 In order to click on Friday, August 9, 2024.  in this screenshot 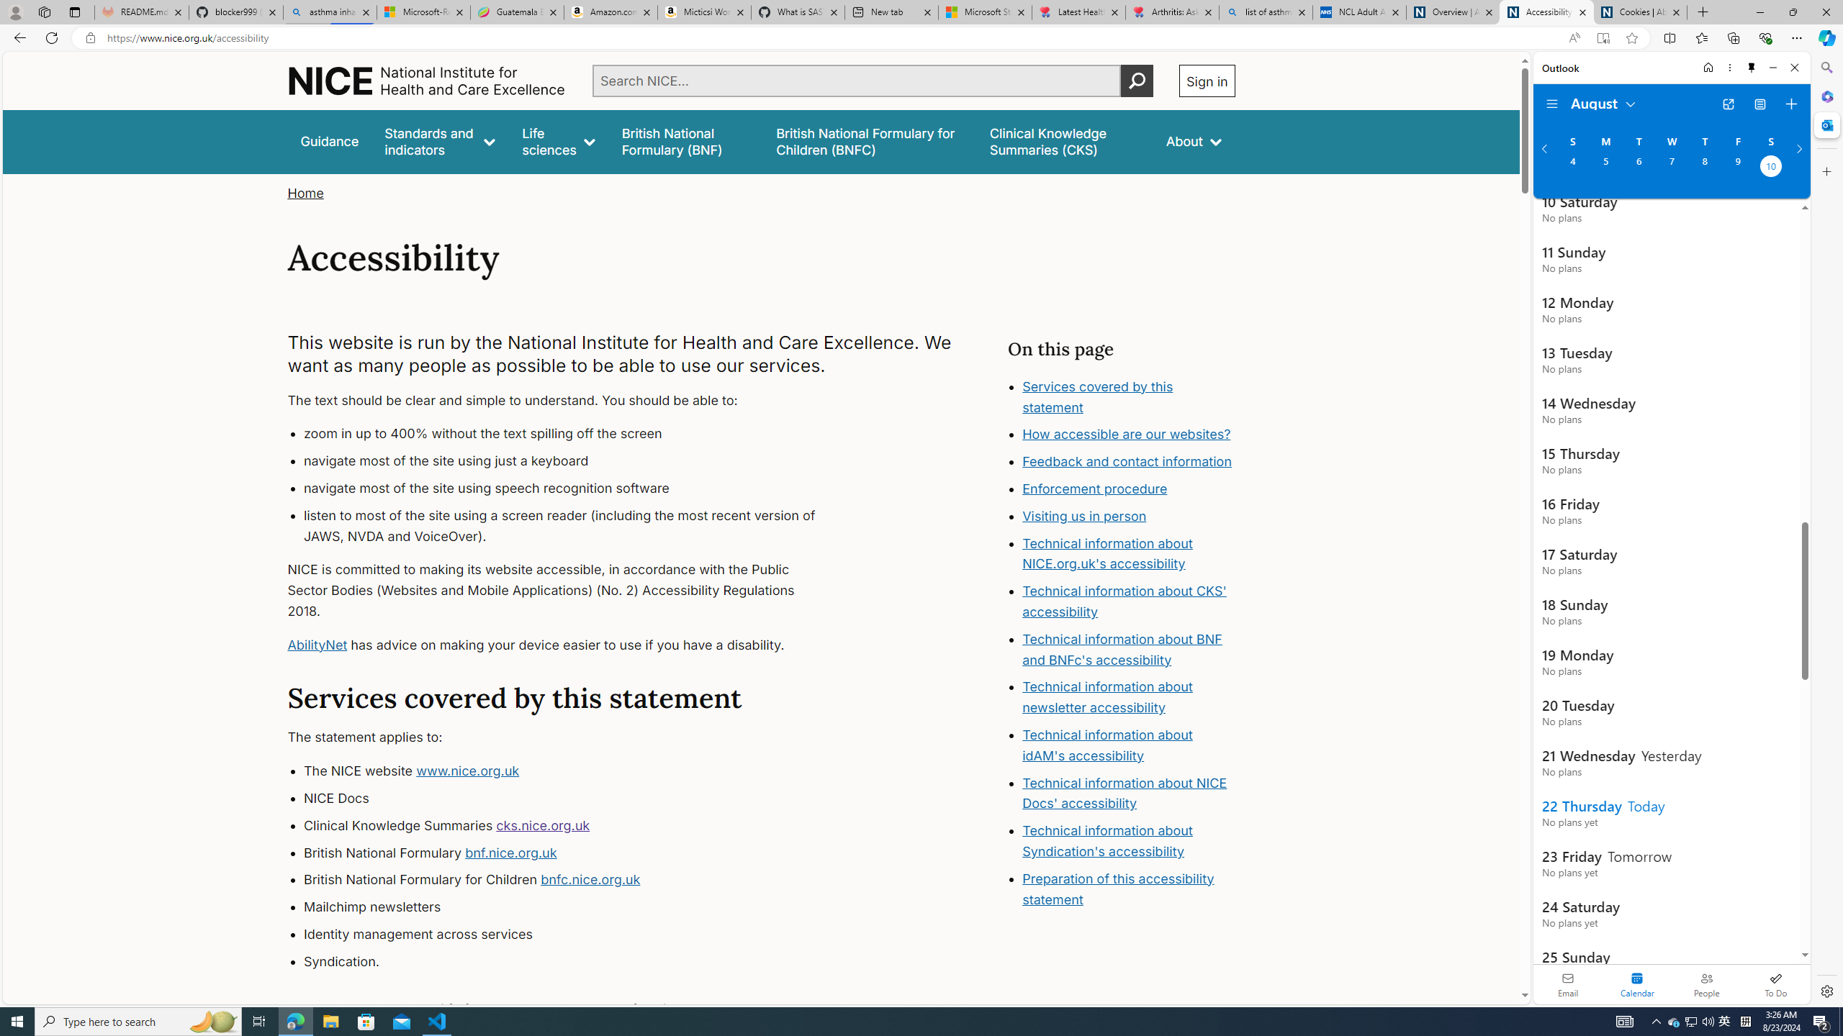, I will do `click(1738, 168)`.